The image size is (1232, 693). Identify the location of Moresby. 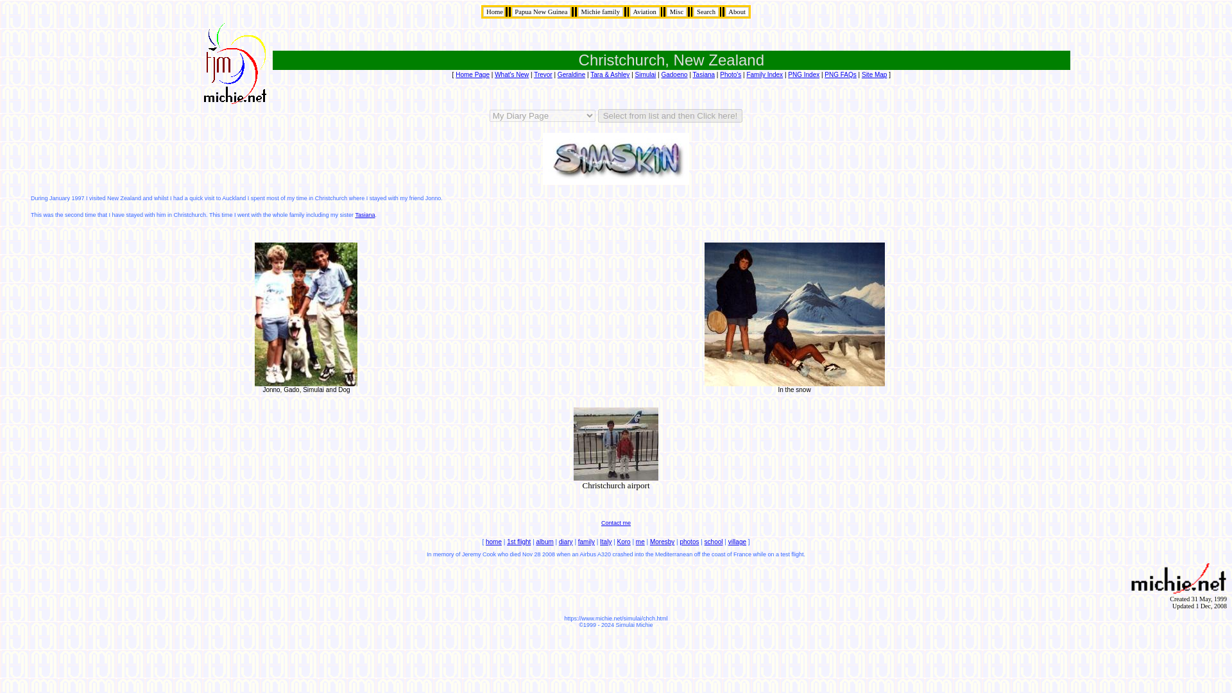
(662, 542).